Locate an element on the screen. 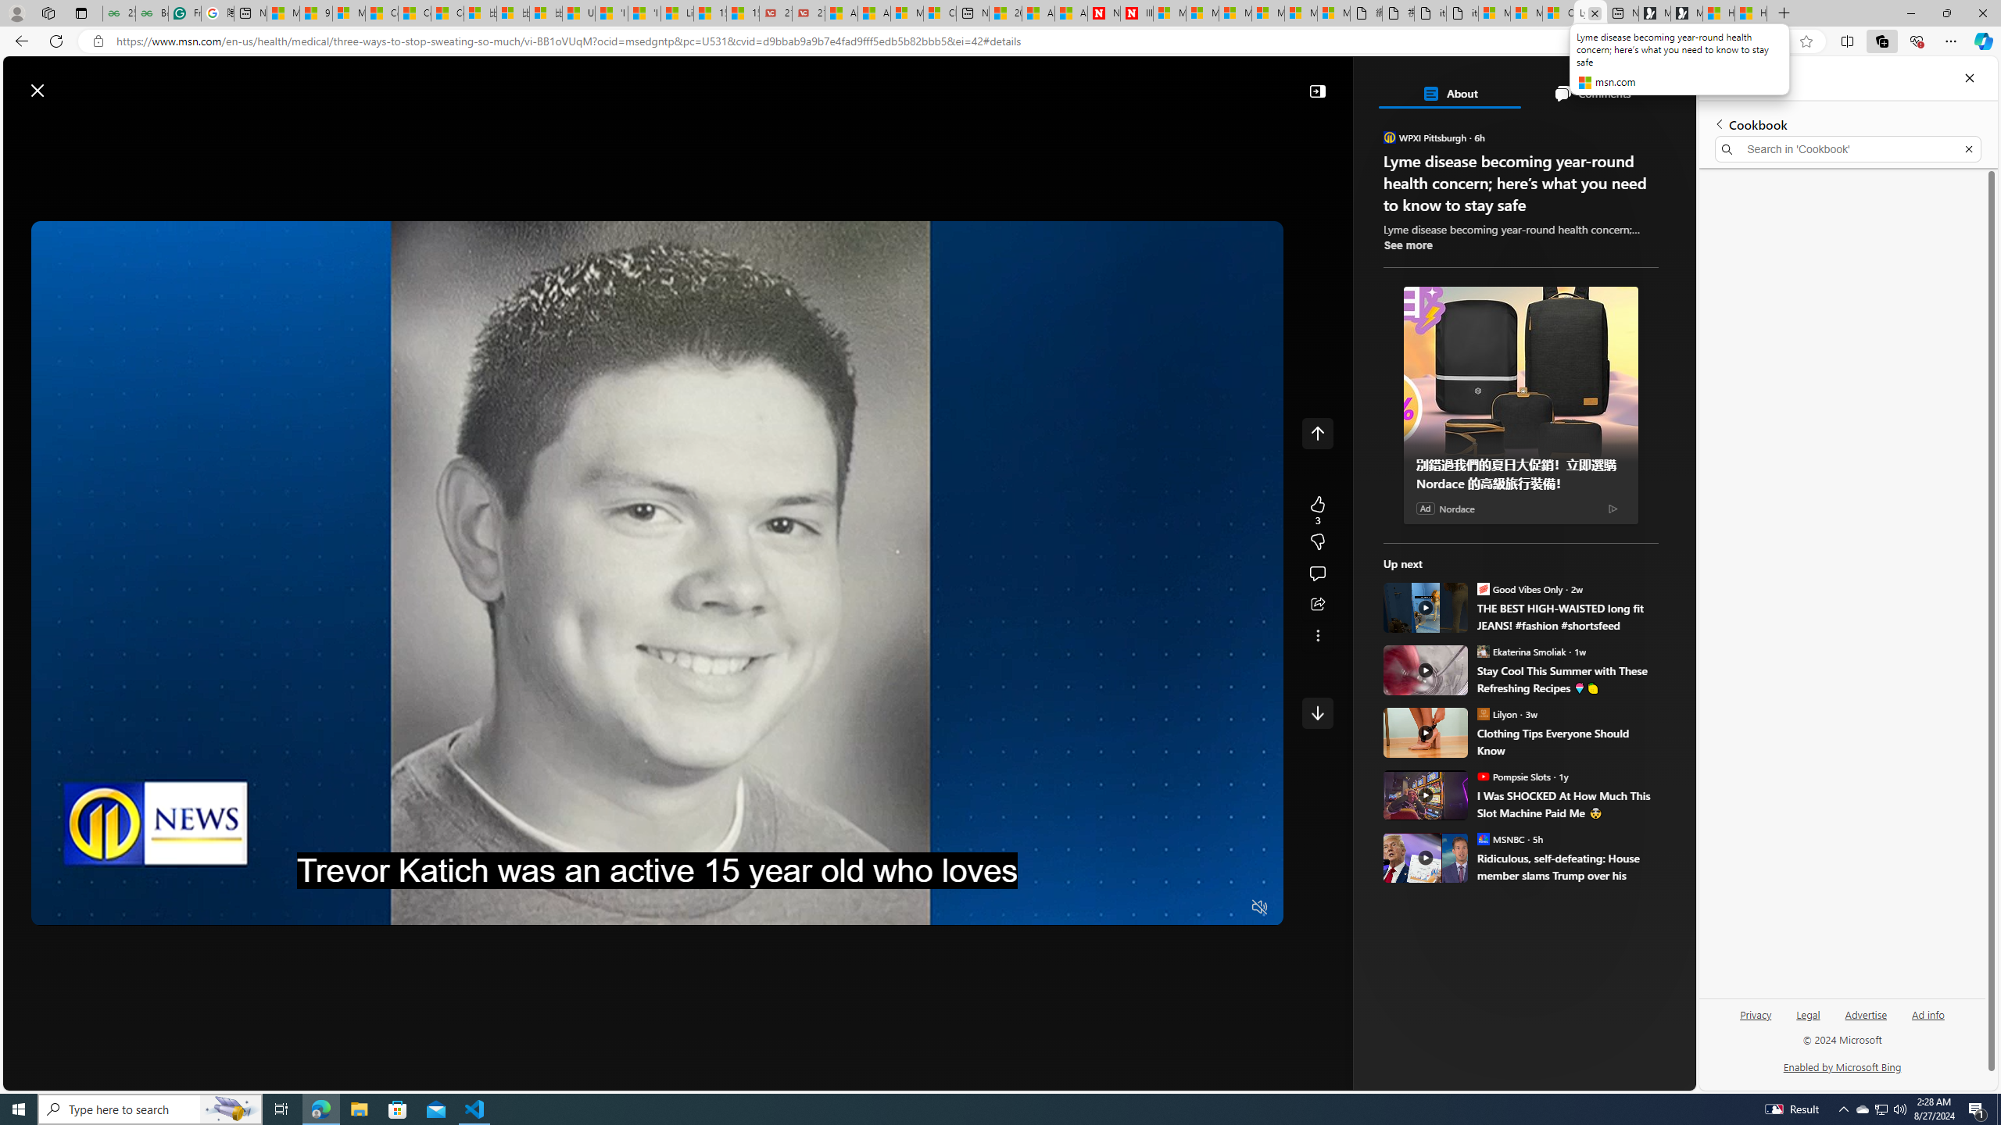 The width and height of the screenshot is (2001, 1125). Ekaterina Smoliak Ekaterina Smoliak is located at coordinates (1521, 652).